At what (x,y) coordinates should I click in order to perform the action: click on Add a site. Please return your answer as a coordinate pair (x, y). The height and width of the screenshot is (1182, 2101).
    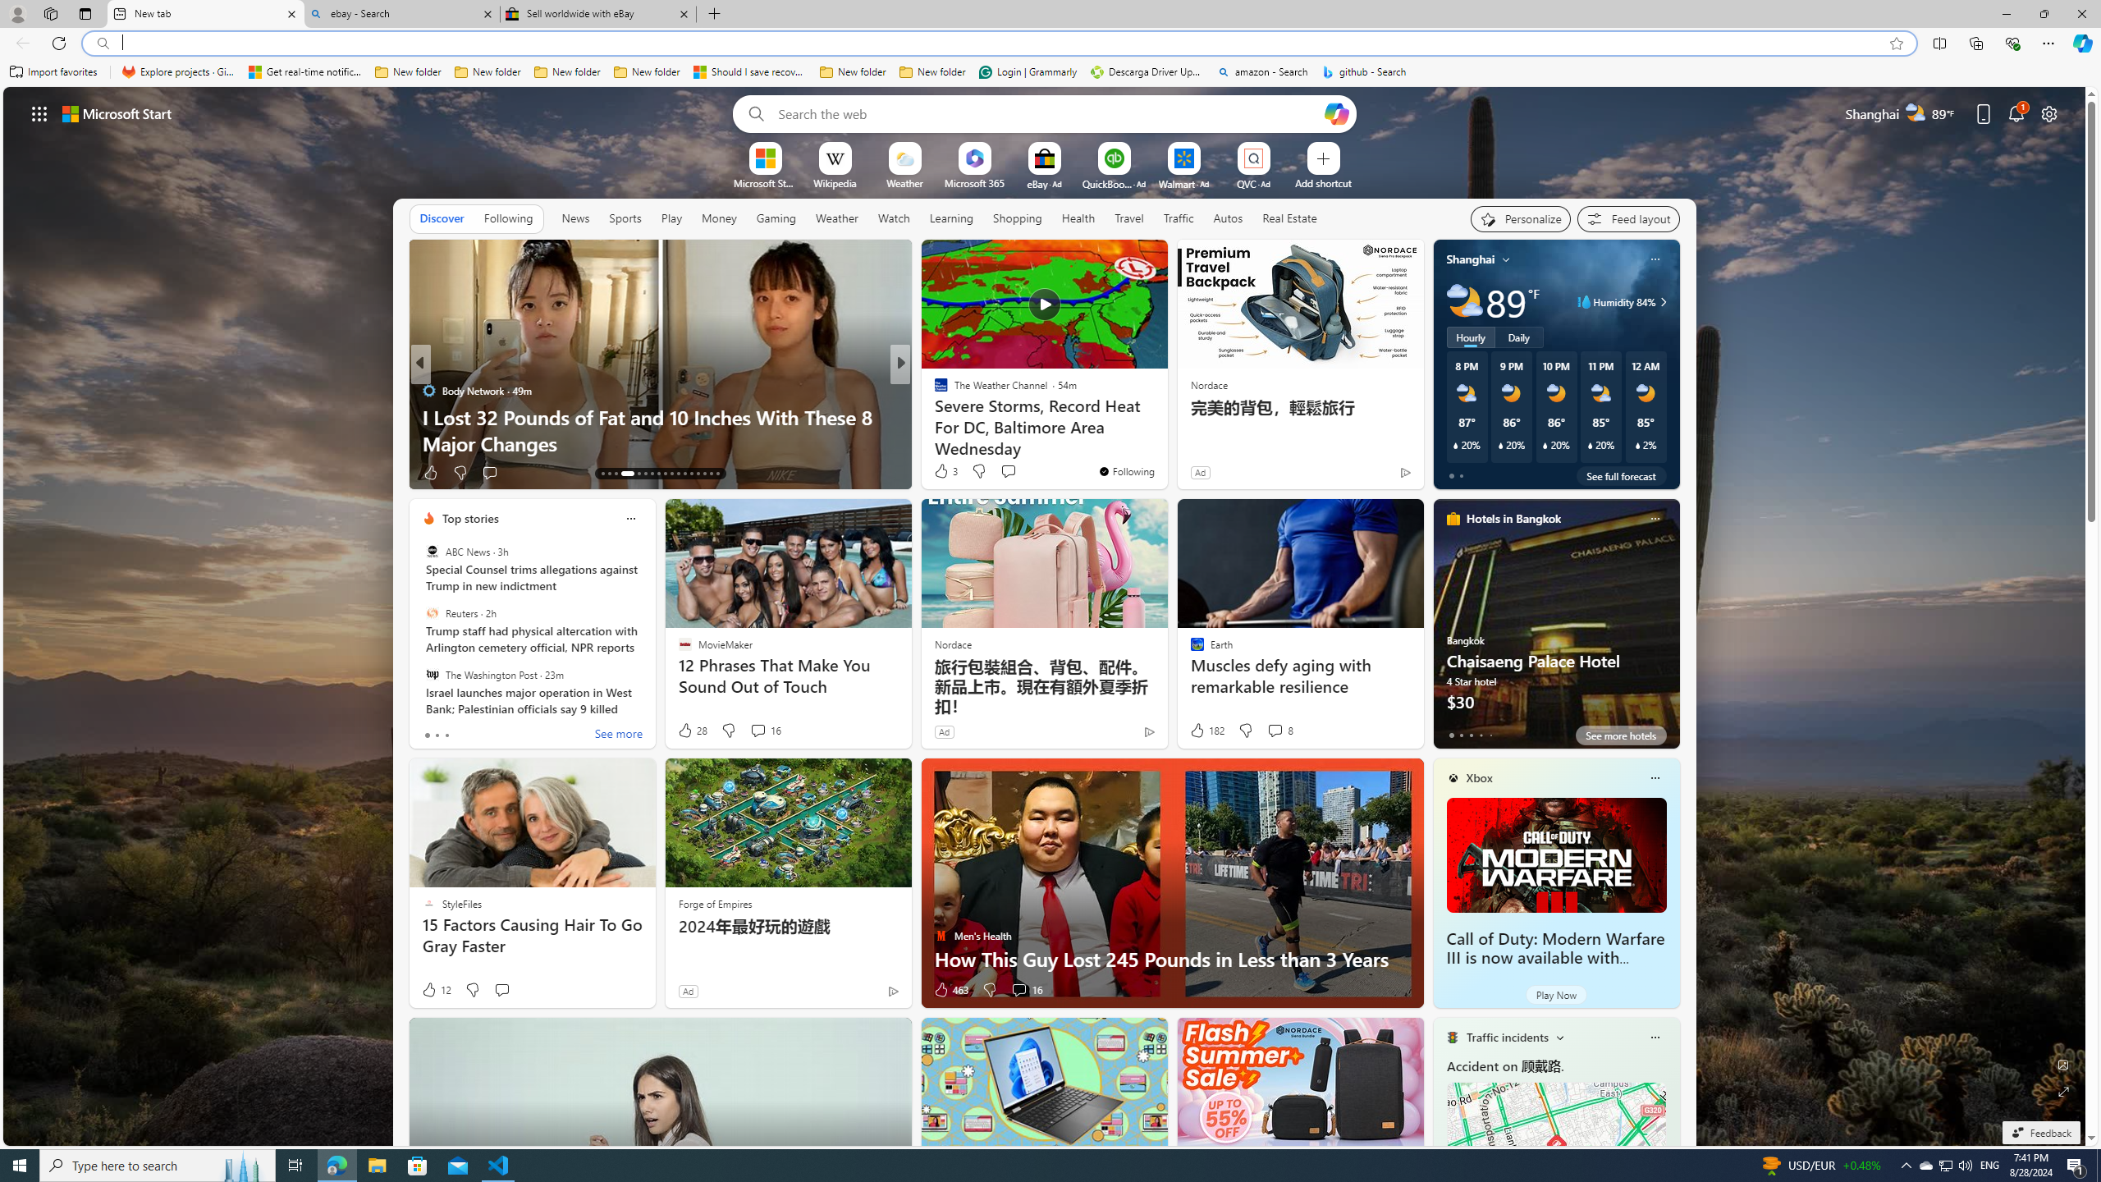
    Looking at the image, I should click on (1322, 182).